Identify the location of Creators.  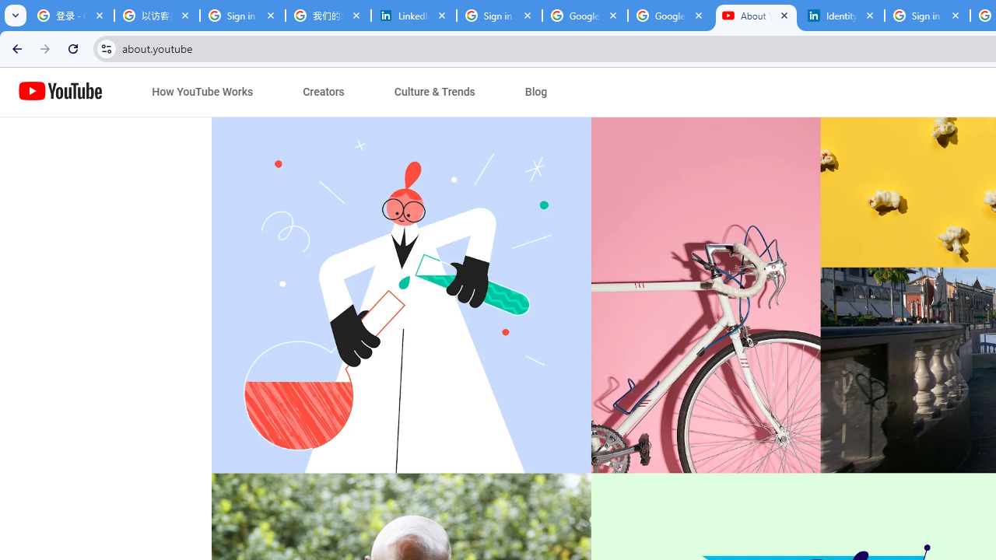
(324, 92).